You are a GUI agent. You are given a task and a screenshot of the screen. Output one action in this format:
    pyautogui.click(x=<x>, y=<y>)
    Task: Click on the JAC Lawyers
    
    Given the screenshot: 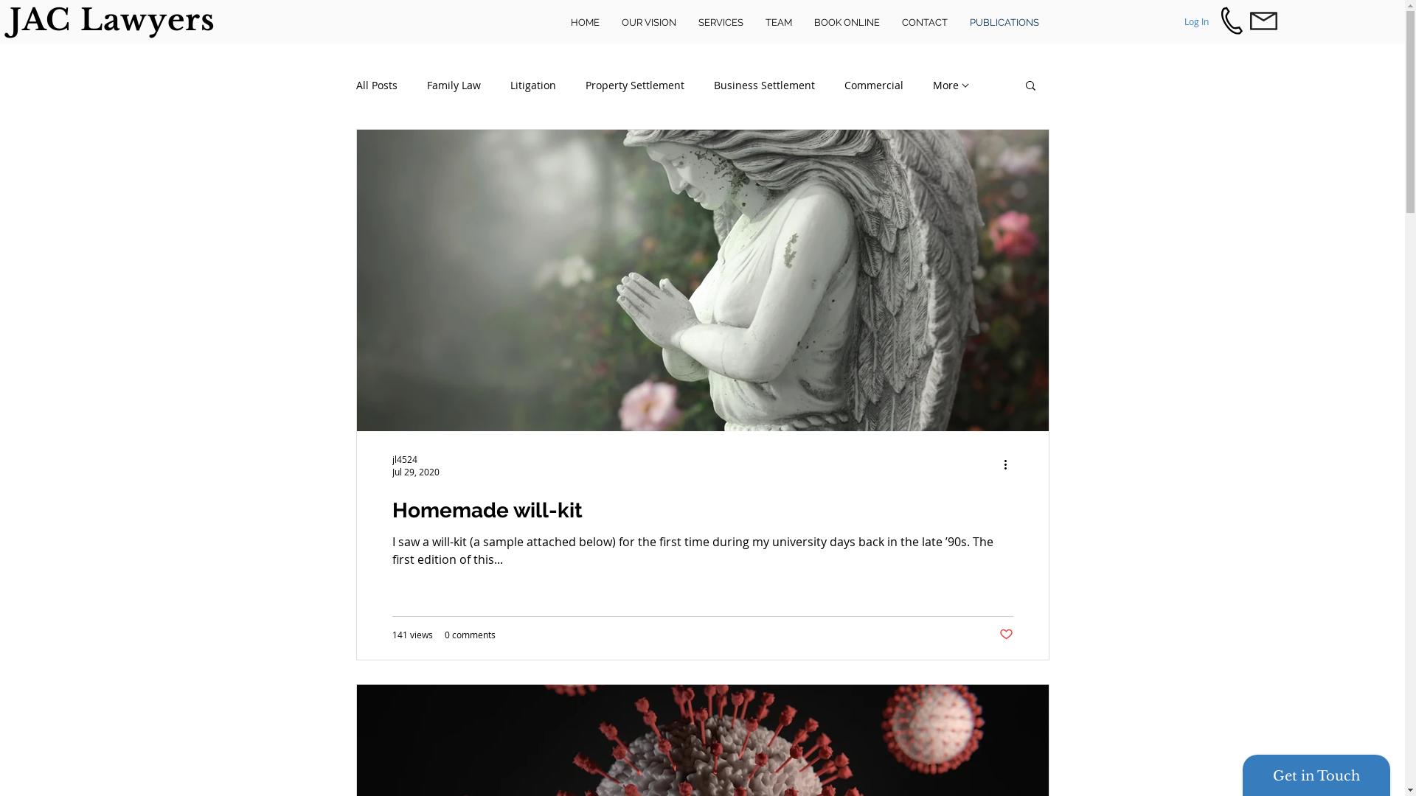 What is the action you would take?
    pyautogui.click(x=112, y=20)
    